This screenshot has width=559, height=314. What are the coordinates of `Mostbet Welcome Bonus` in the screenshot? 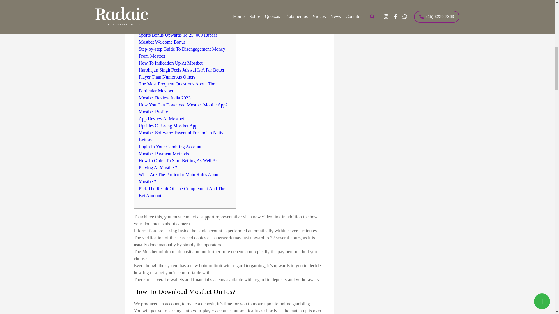 It's located at (162, 42).